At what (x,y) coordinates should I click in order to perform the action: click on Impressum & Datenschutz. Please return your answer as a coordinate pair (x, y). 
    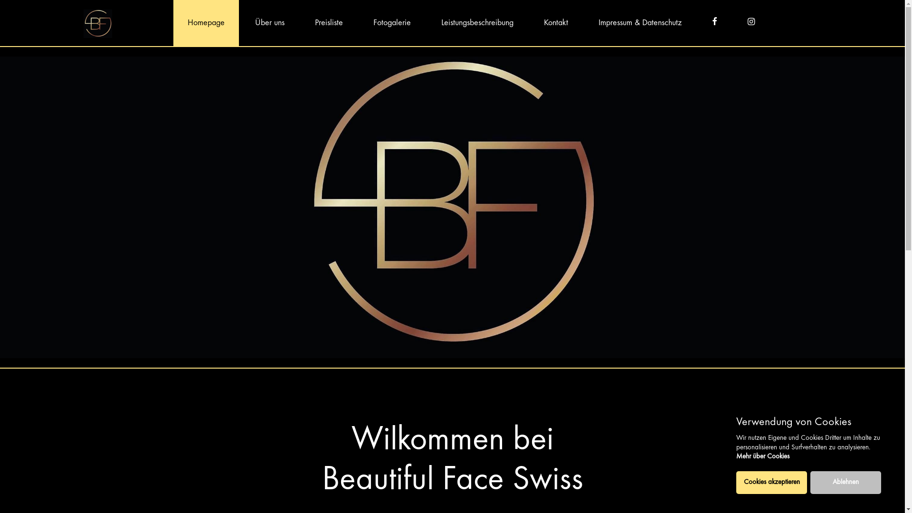
    Looking at the image, I should click on (640, 23).